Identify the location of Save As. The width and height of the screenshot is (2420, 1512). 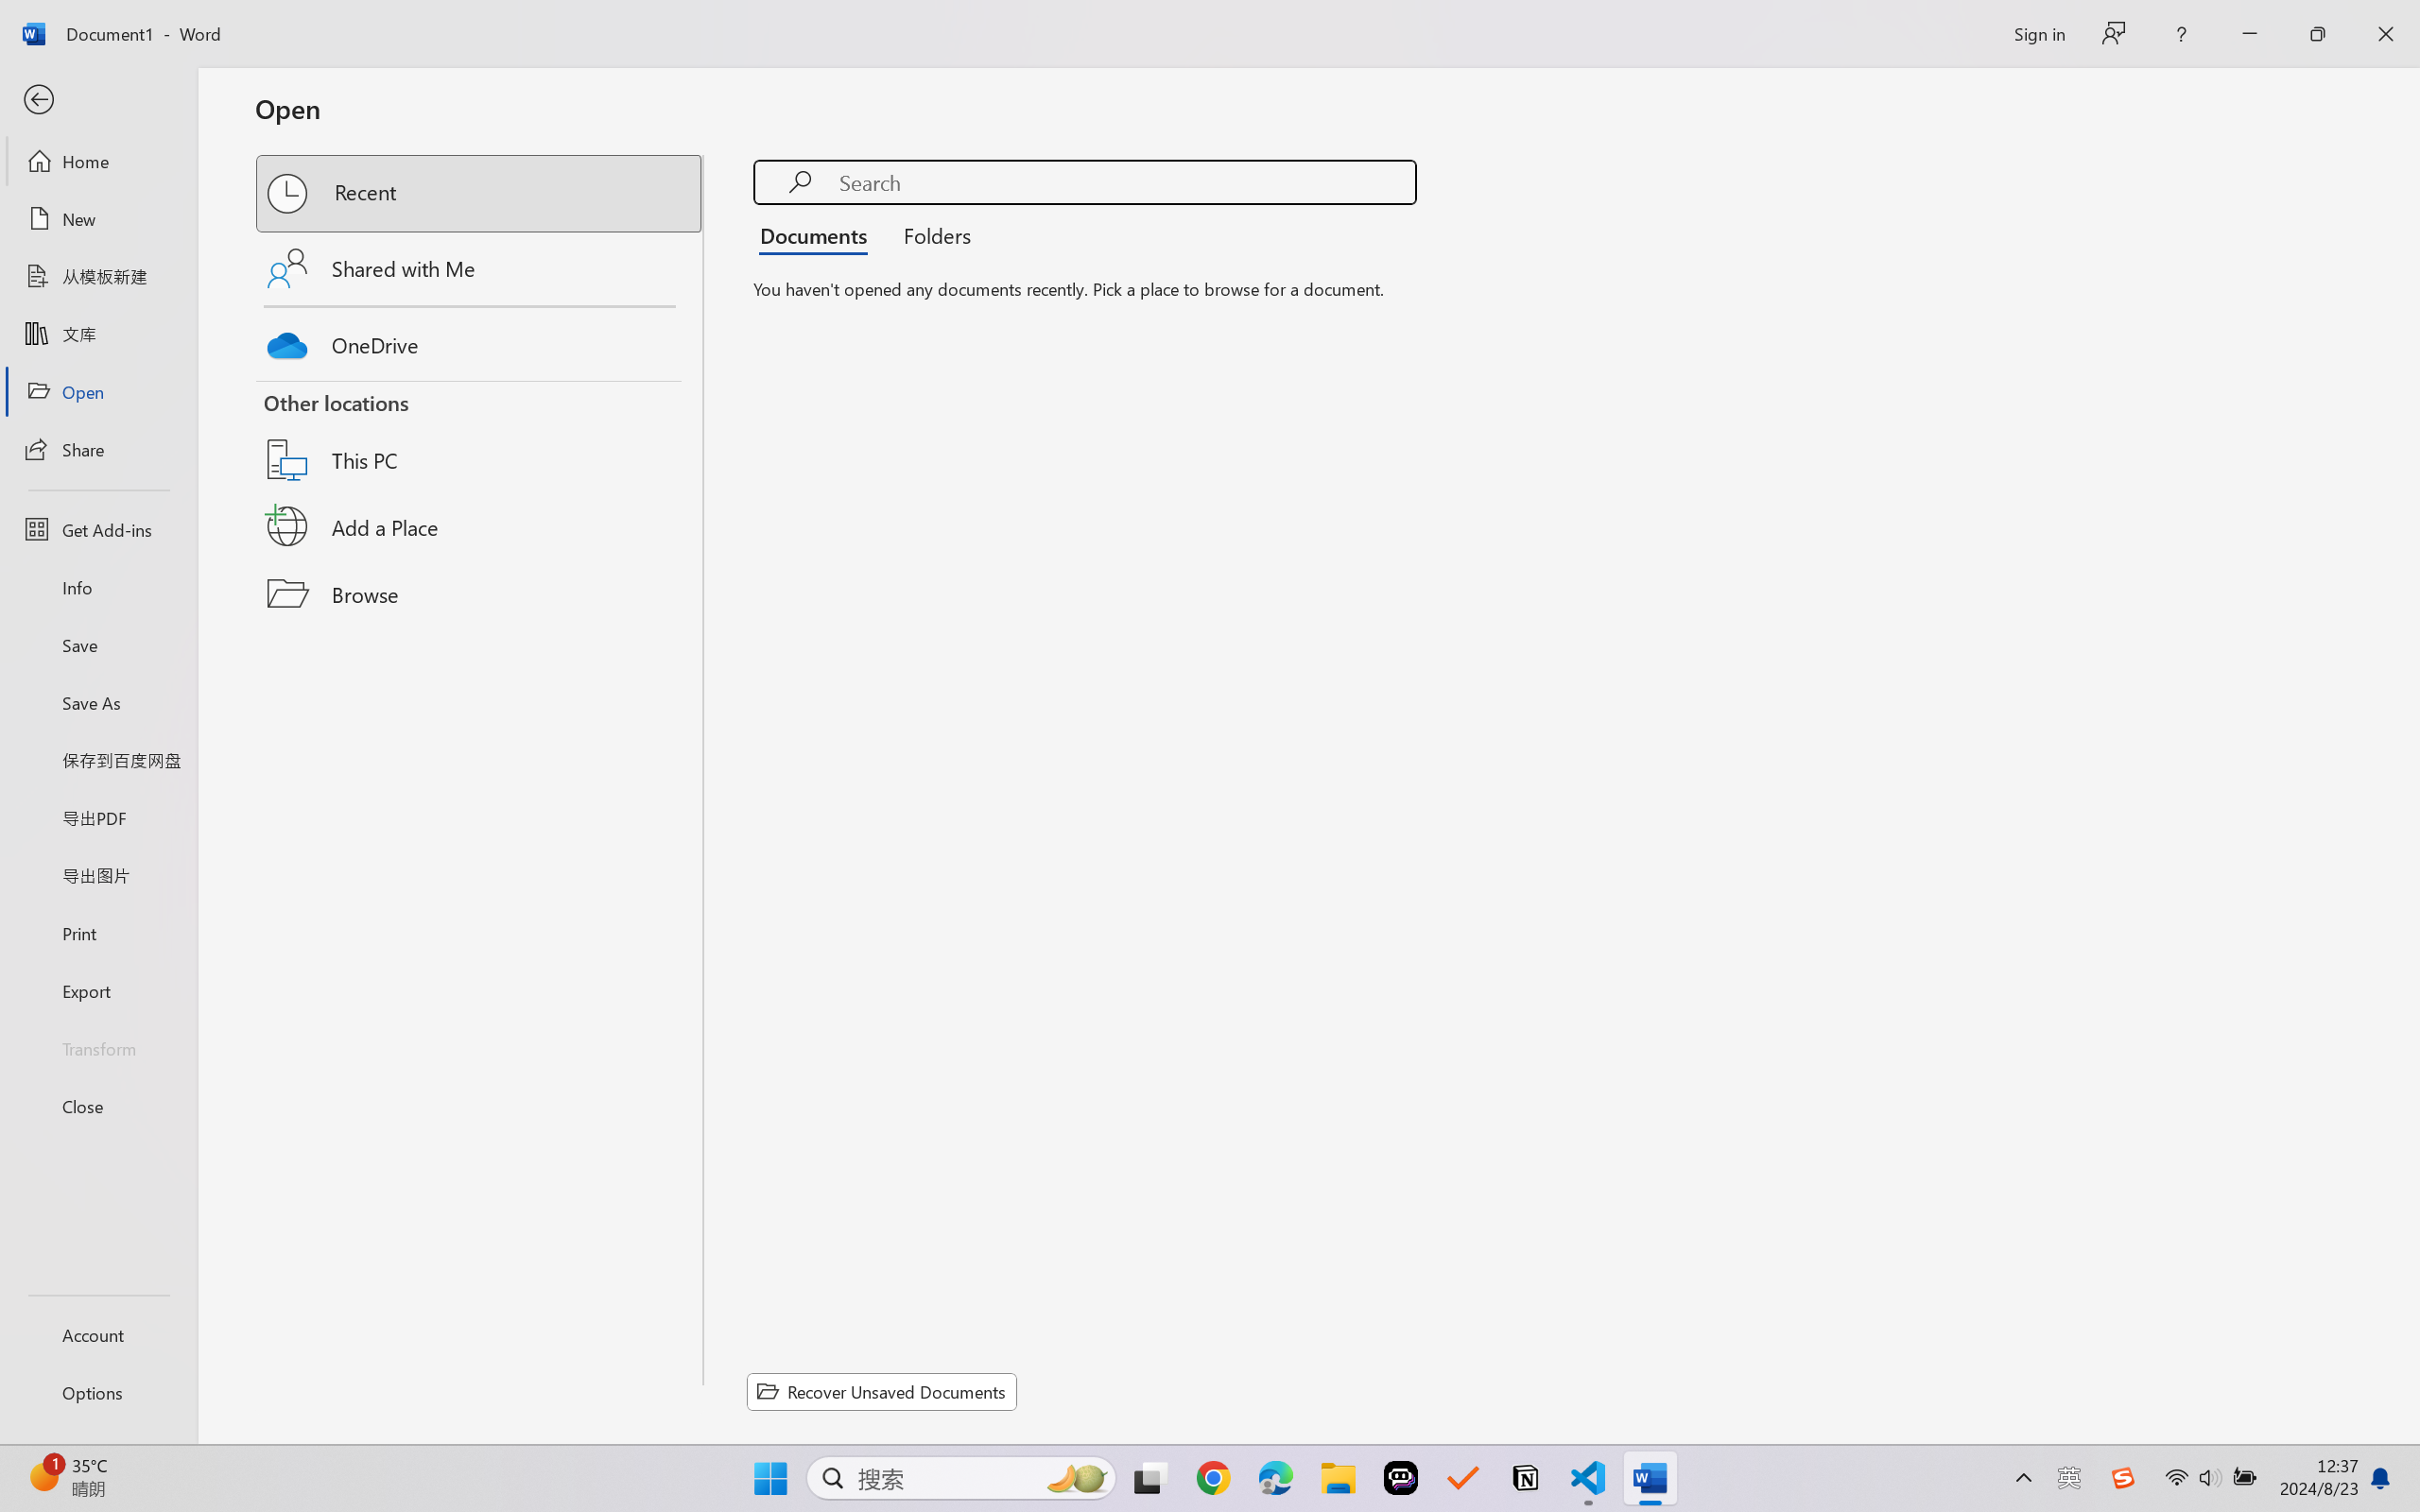
(98, 703).